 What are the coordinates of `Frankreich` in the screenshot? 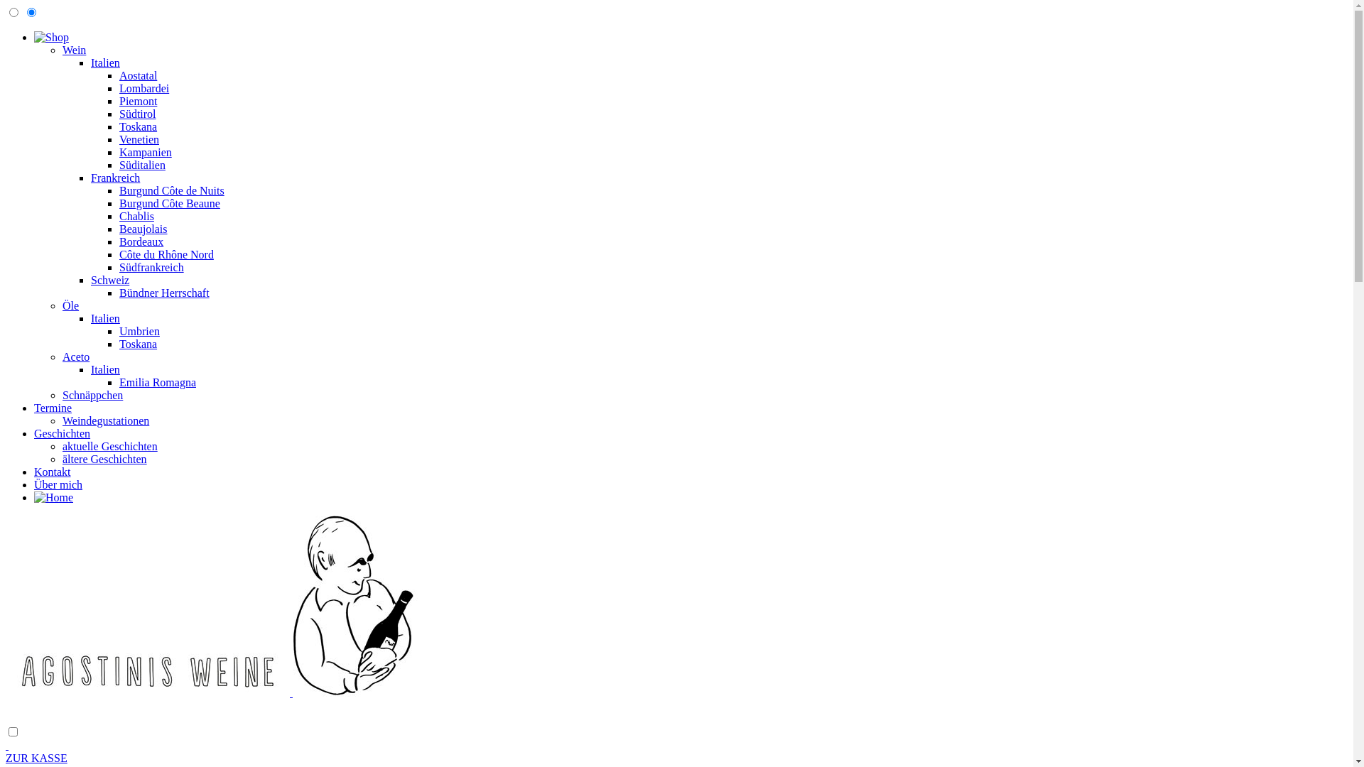 It's located at (115, 178).